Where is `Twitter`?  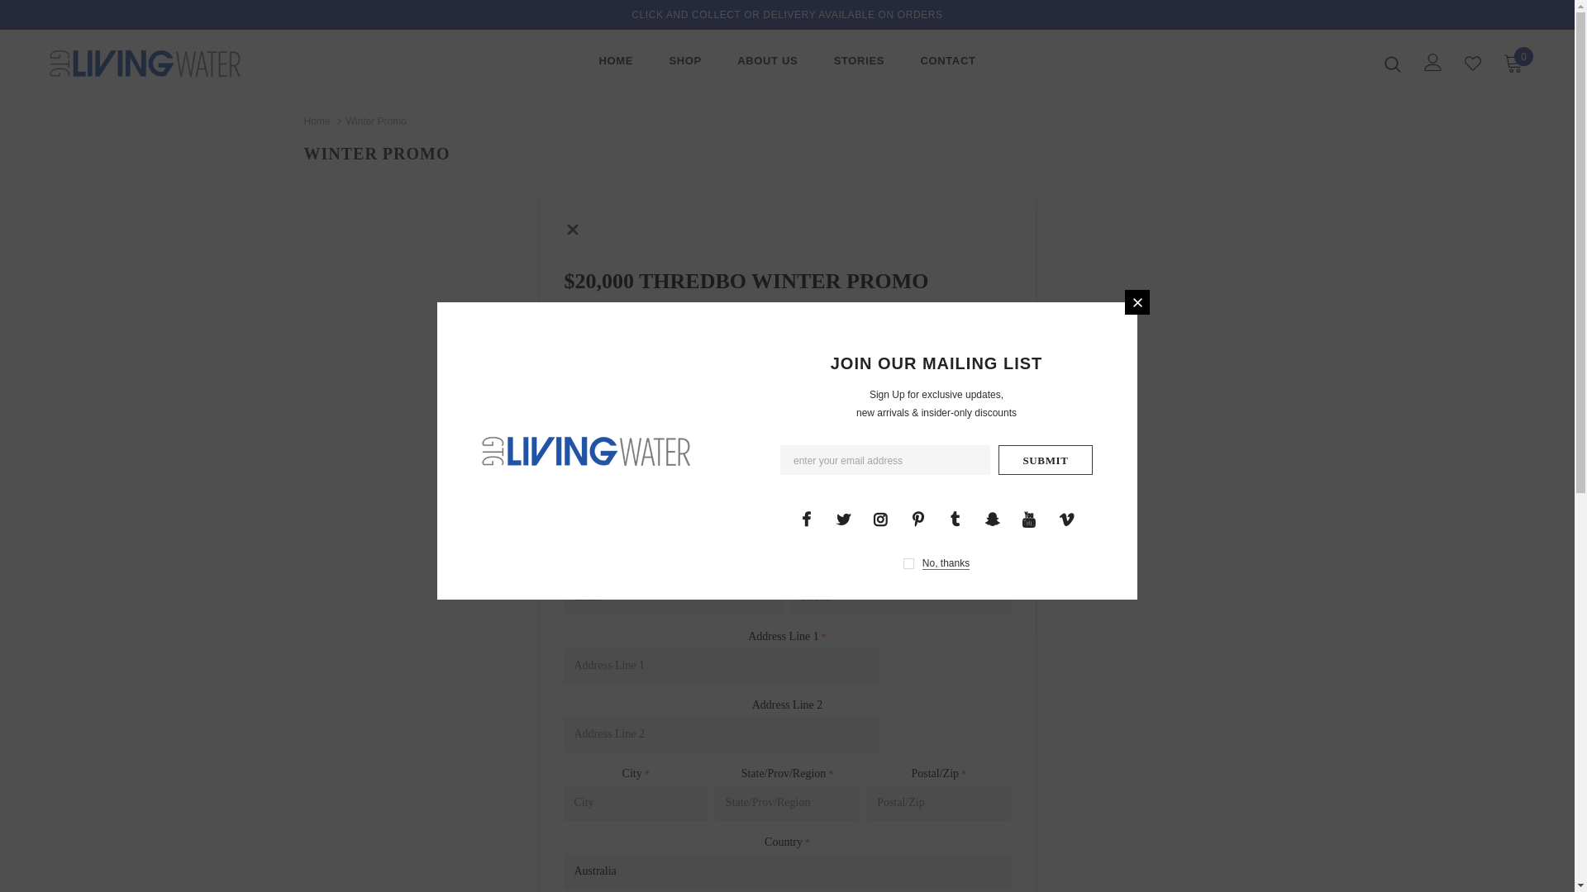 Twitter is located at coordinates (843, 519).